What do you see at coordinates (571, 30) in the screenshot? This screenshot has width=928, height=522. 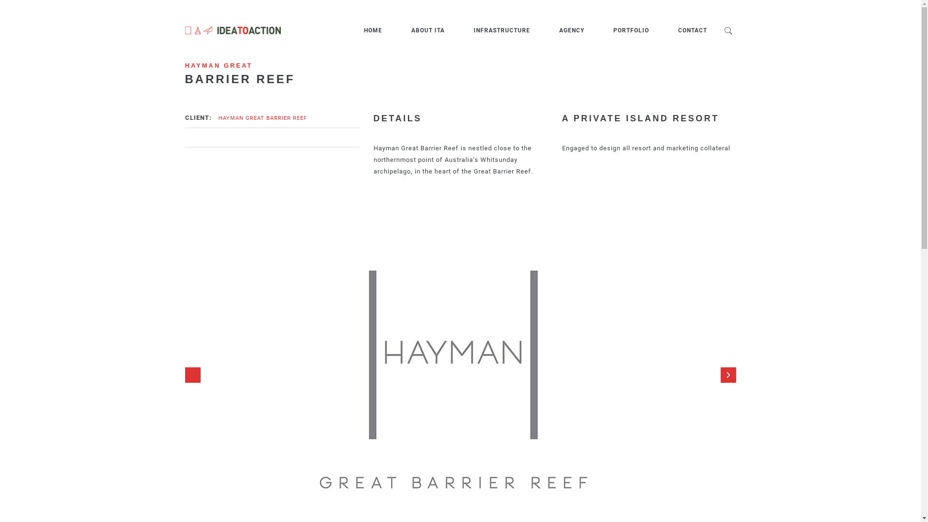 I see `AGENCY` at bounding box center [571, 30].